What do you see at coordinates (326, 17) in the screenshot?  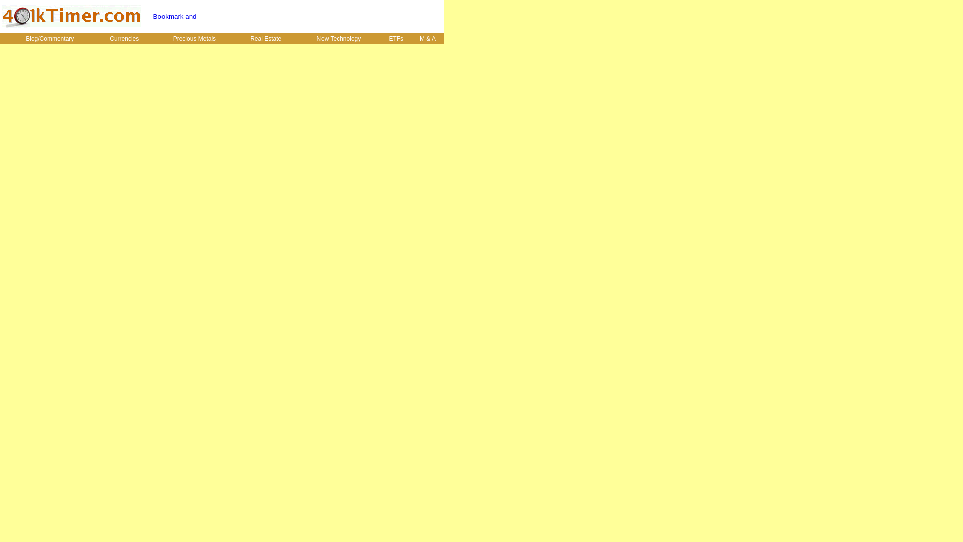 I see `Advertisement` at bounding box center [326, 17].